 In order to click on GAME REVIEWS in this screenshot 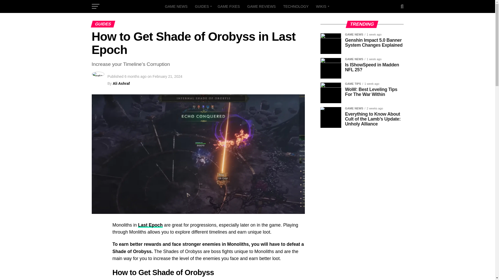, I will do `click(261, 6)`.